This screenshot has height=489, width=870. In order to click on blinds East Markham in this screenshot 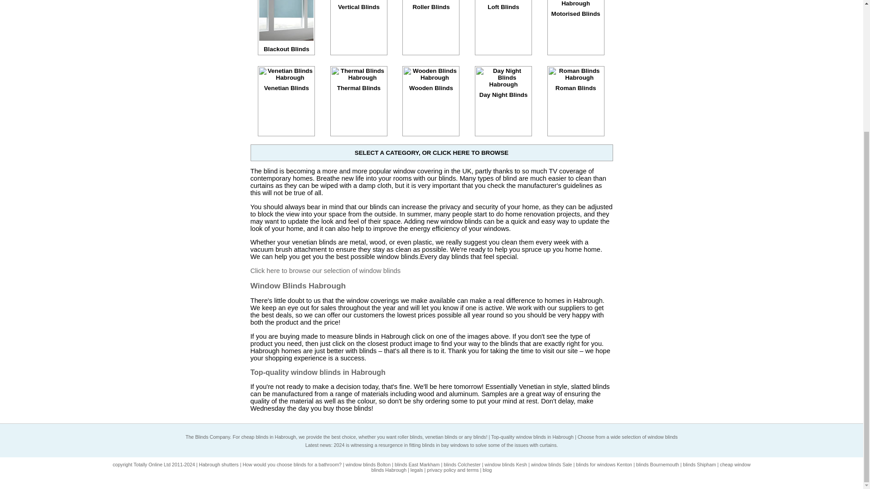, I will do `click(417, 465)`.